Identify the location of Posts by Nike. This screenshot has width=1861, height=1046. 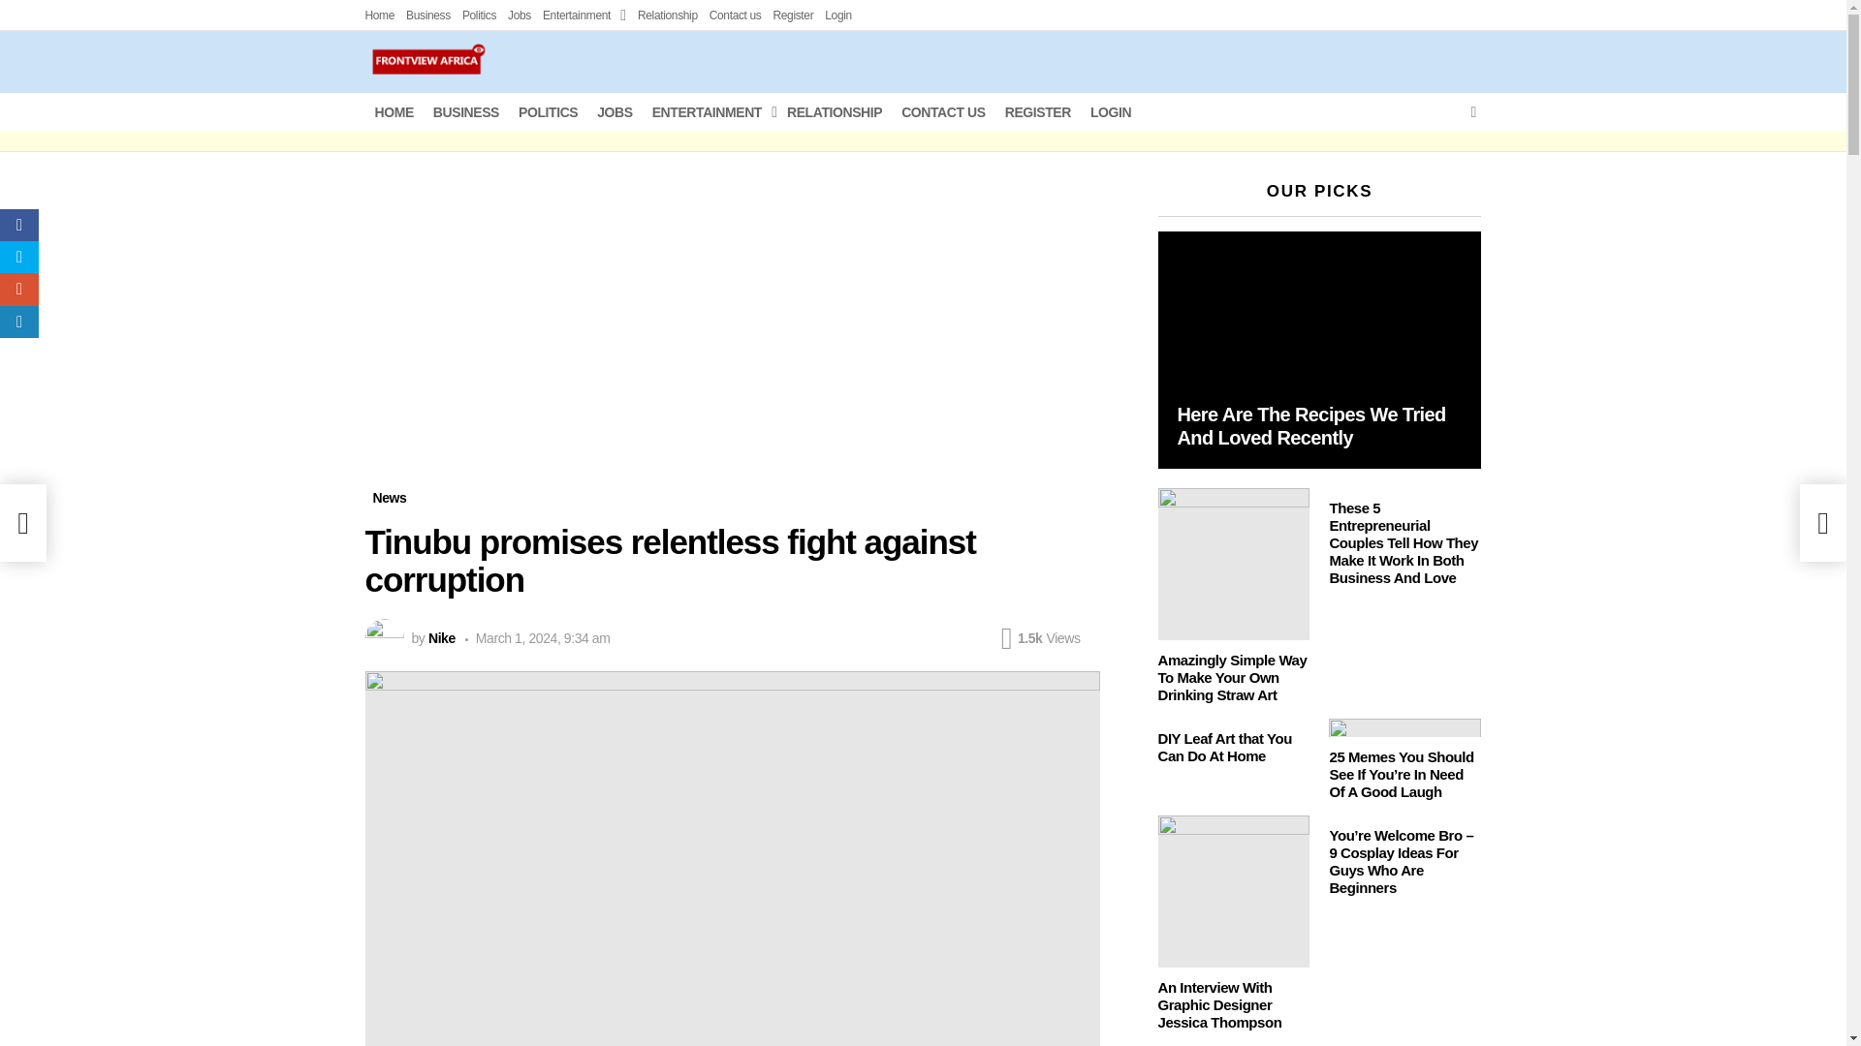
(442, 638).